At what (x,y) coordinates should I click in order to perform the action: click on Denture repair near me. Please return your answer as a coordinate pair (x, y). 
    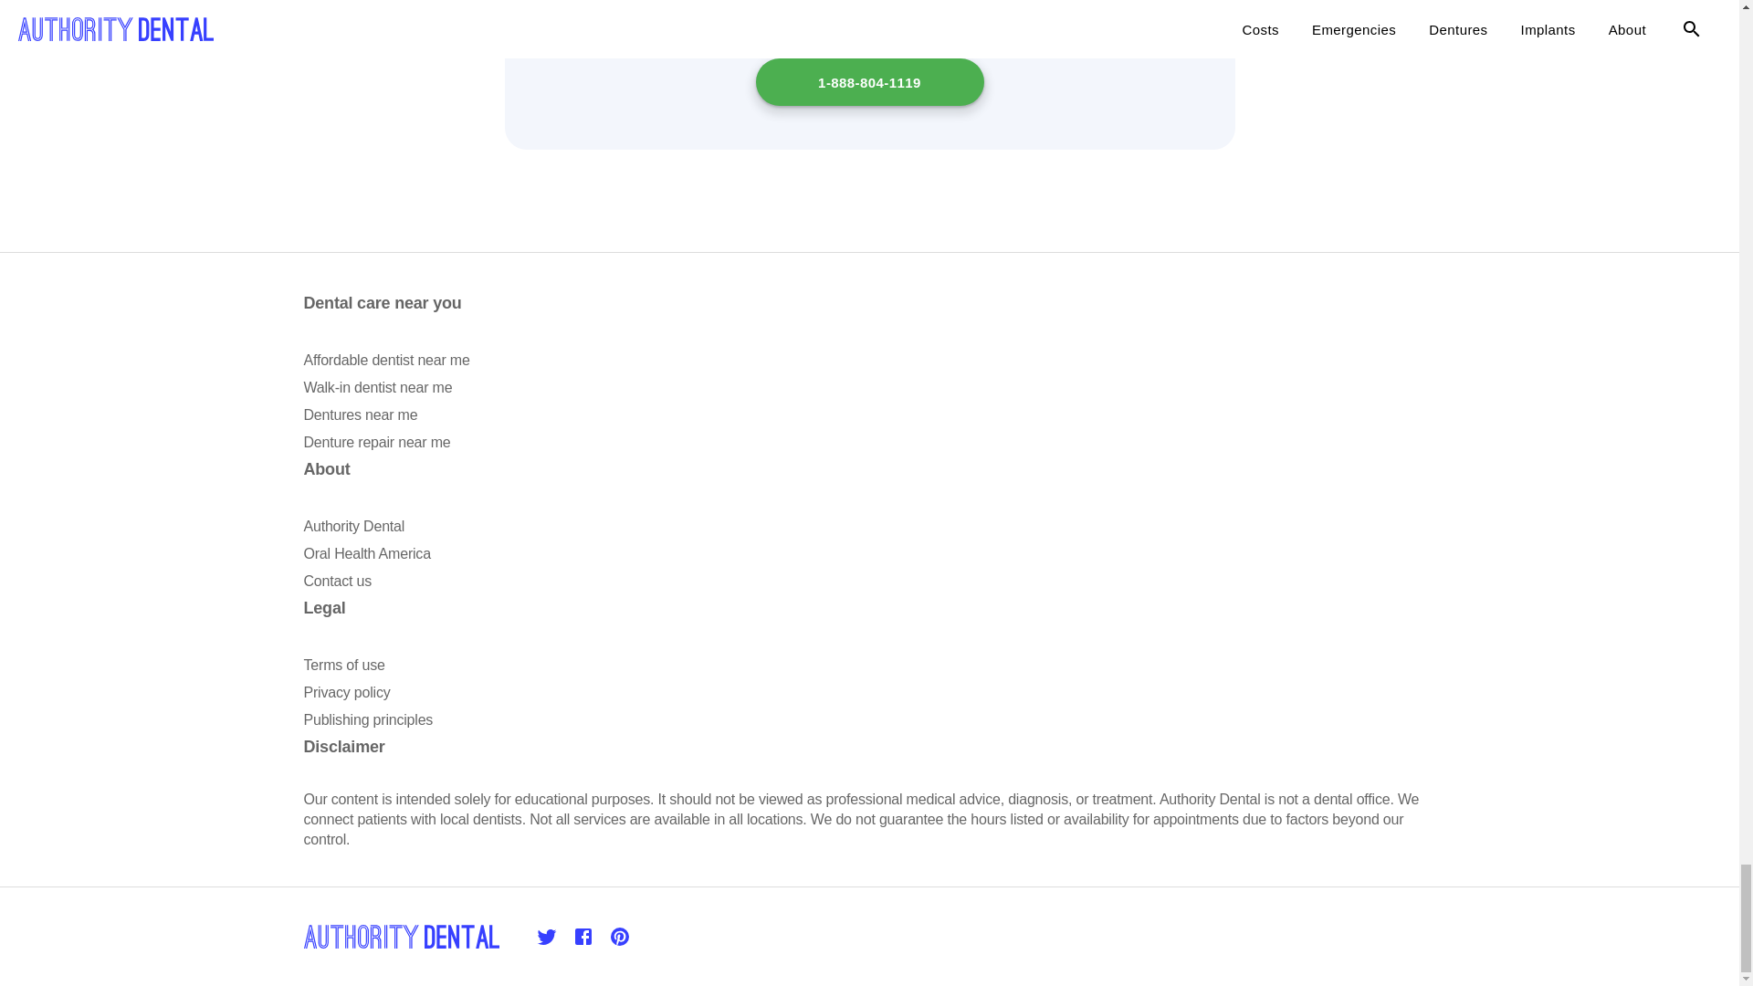
    Looking at the image, I should click on (376, 442).